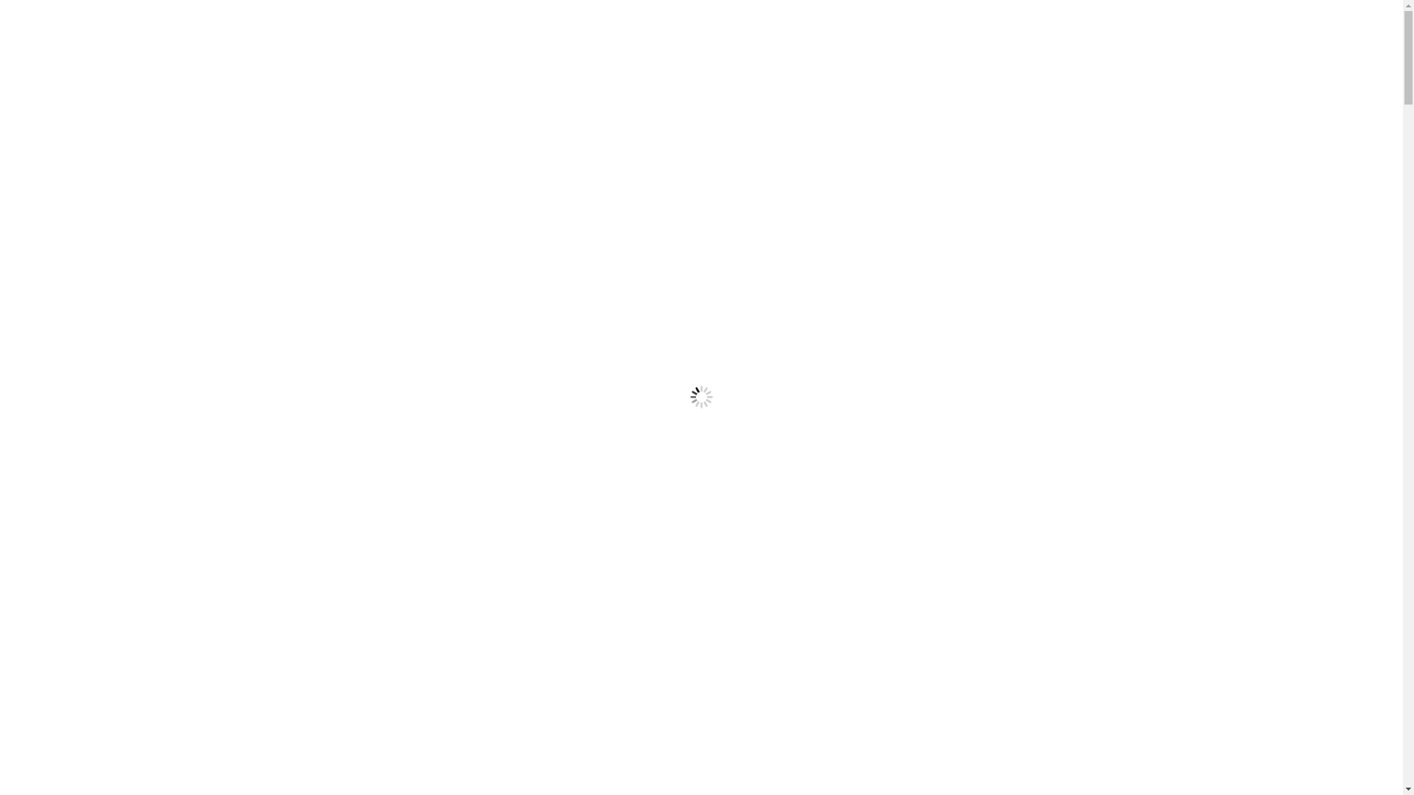 Image resolution: width=1414 pixels, height=795 pixels. Describe the element at coordinates (676, 537) in the screenshot. I see `Select Option` at that location.